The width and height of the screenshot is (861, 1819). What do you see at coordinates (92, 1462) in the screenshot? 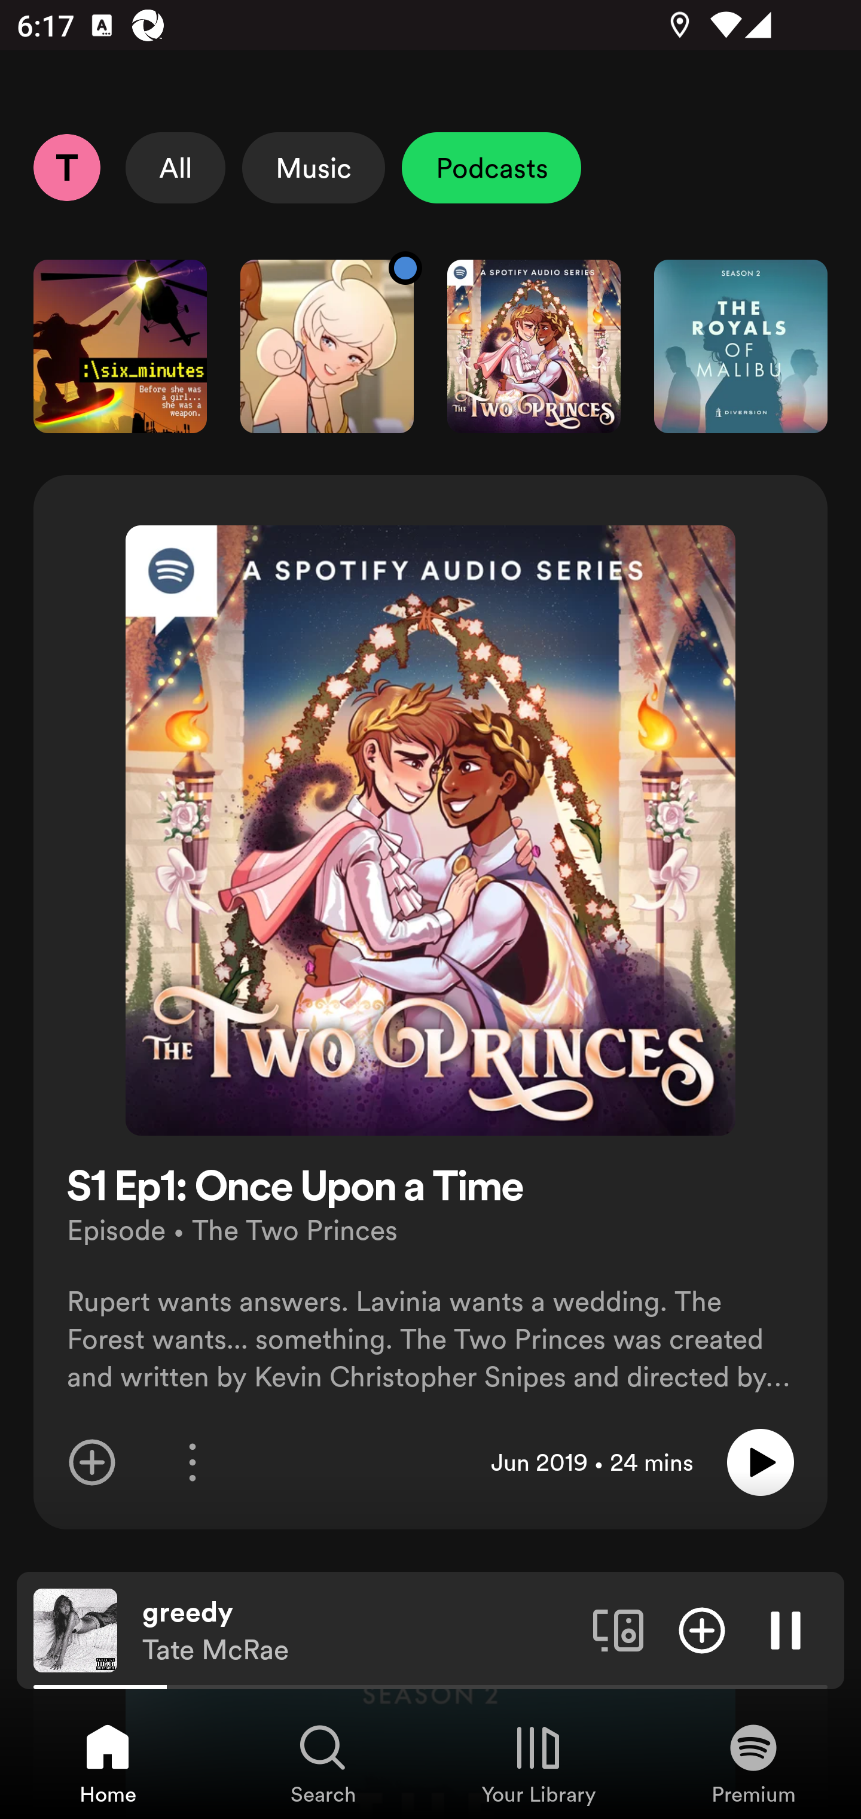
I see `Add item` at bounding box center [92, 1462].